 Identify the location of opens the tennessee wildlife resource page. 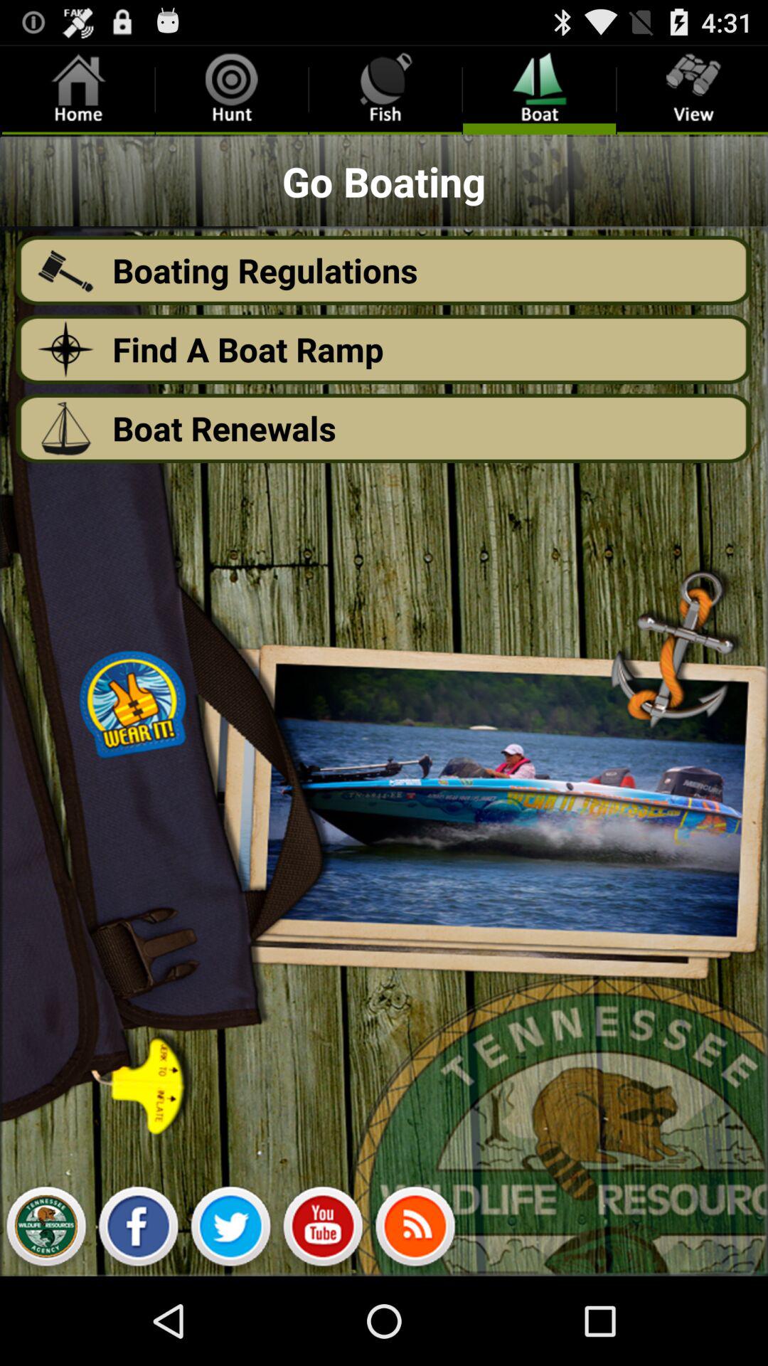
(46, 1230).